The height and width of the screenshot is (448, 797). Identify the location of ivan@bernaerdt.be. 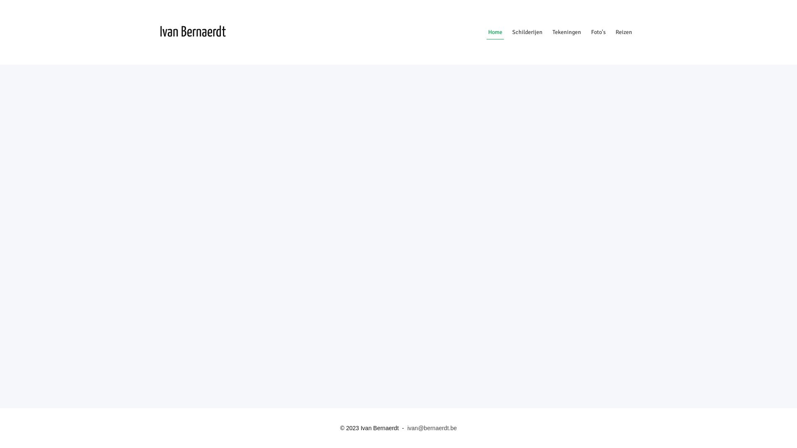
(432, 428).